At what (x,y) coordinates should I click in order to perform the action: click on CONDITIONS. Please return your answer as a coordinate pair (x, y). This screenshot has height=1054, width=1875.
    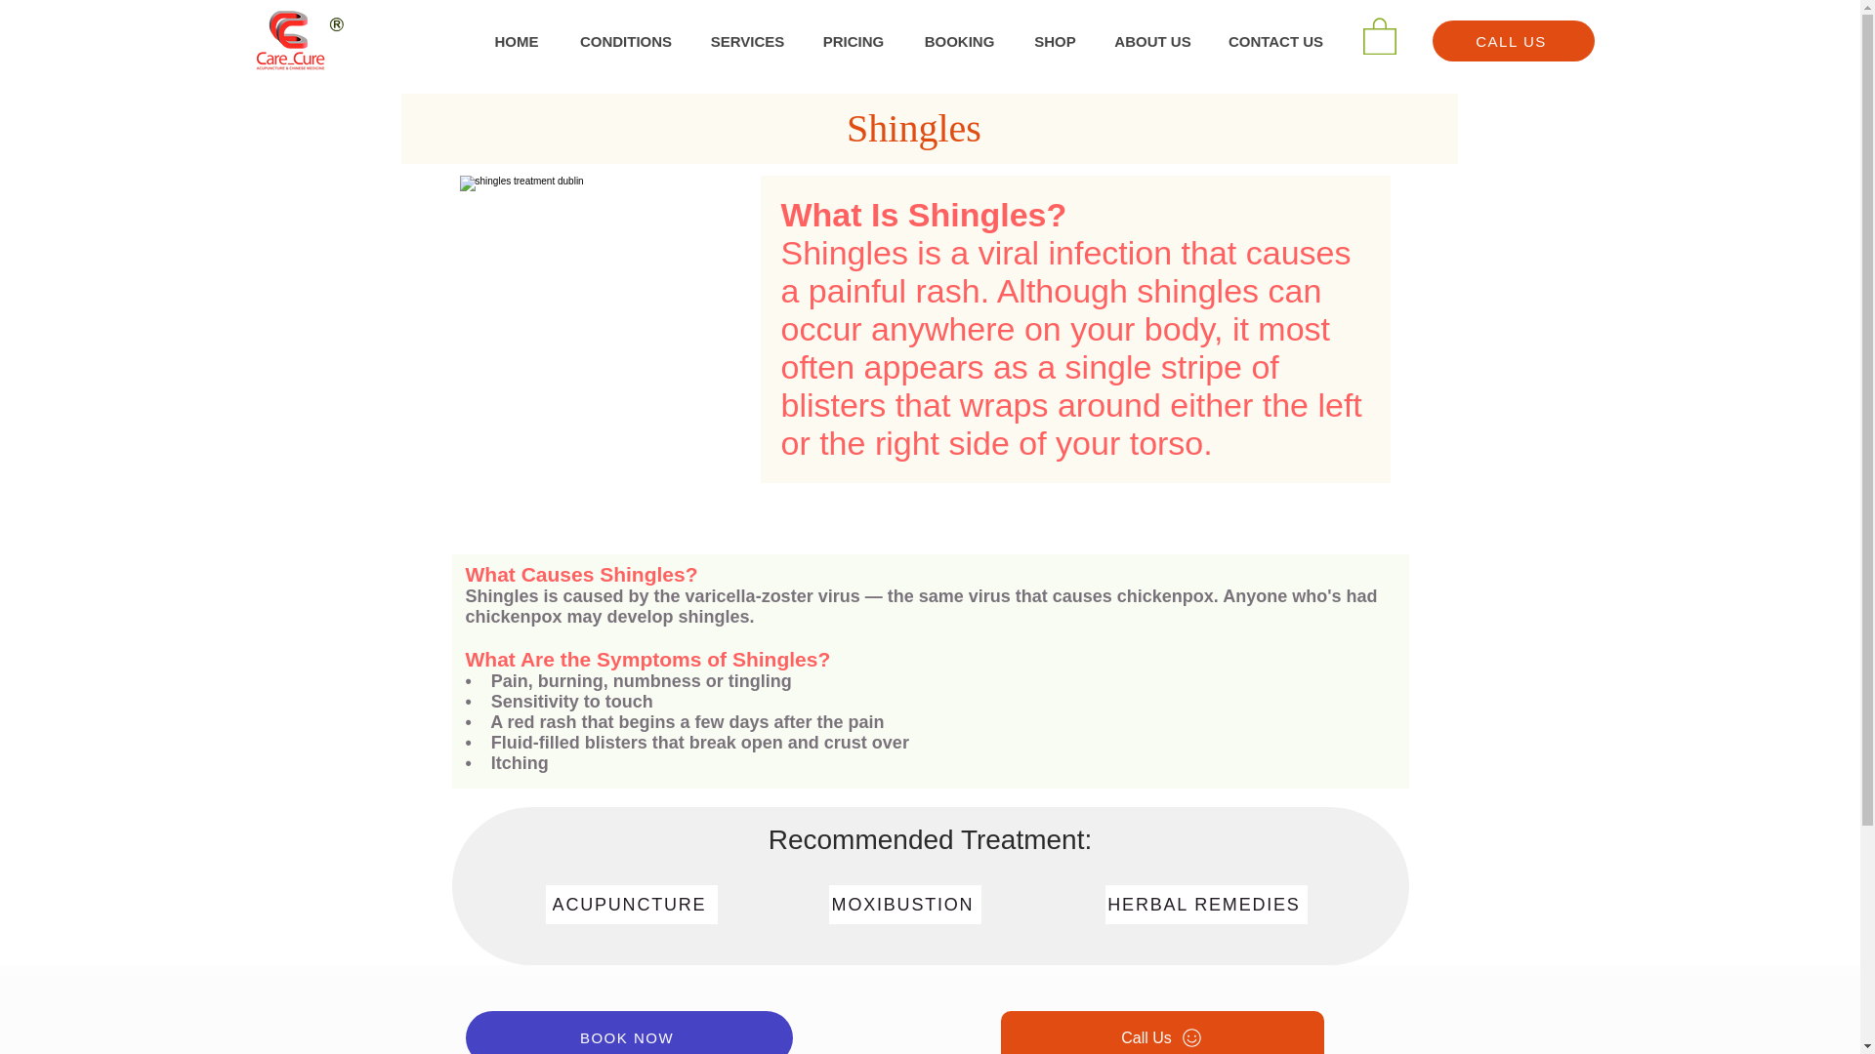
    Looking at the image, I should click on (625, 41).